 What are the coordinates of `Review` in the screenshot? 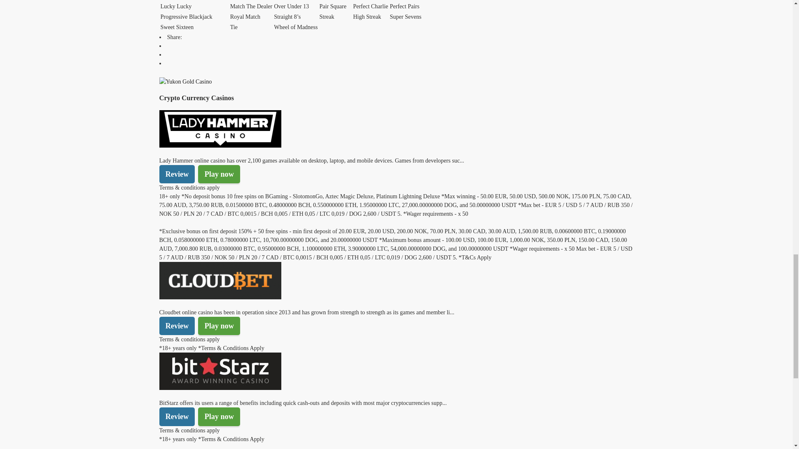 It's located at (177, 416).